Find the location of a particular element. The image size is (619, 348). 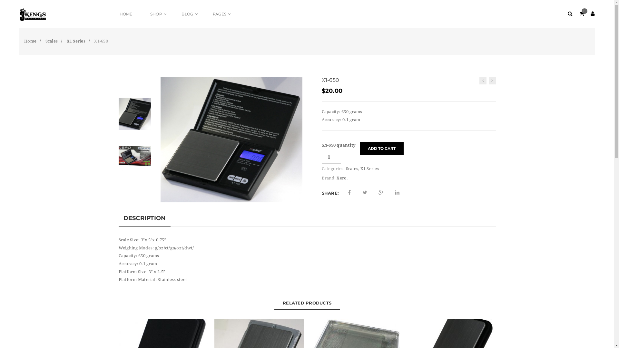

X1 Series is located at coordinates (370, 169).